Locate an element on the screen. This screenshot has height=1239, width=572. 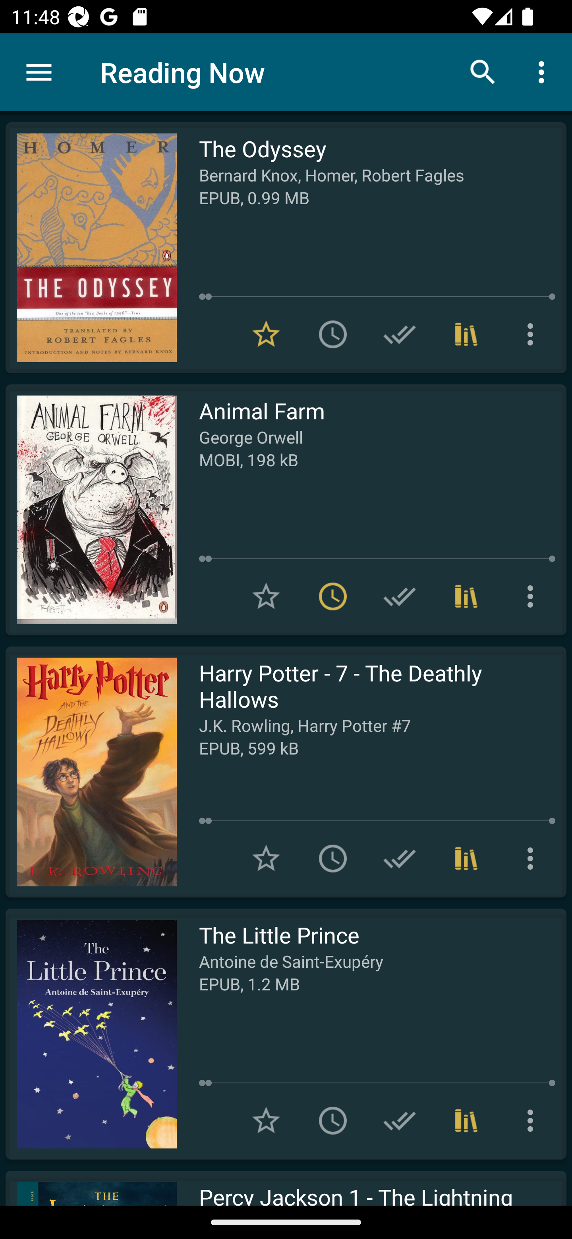
Add to Favorites is located at coordinates (266, 859).